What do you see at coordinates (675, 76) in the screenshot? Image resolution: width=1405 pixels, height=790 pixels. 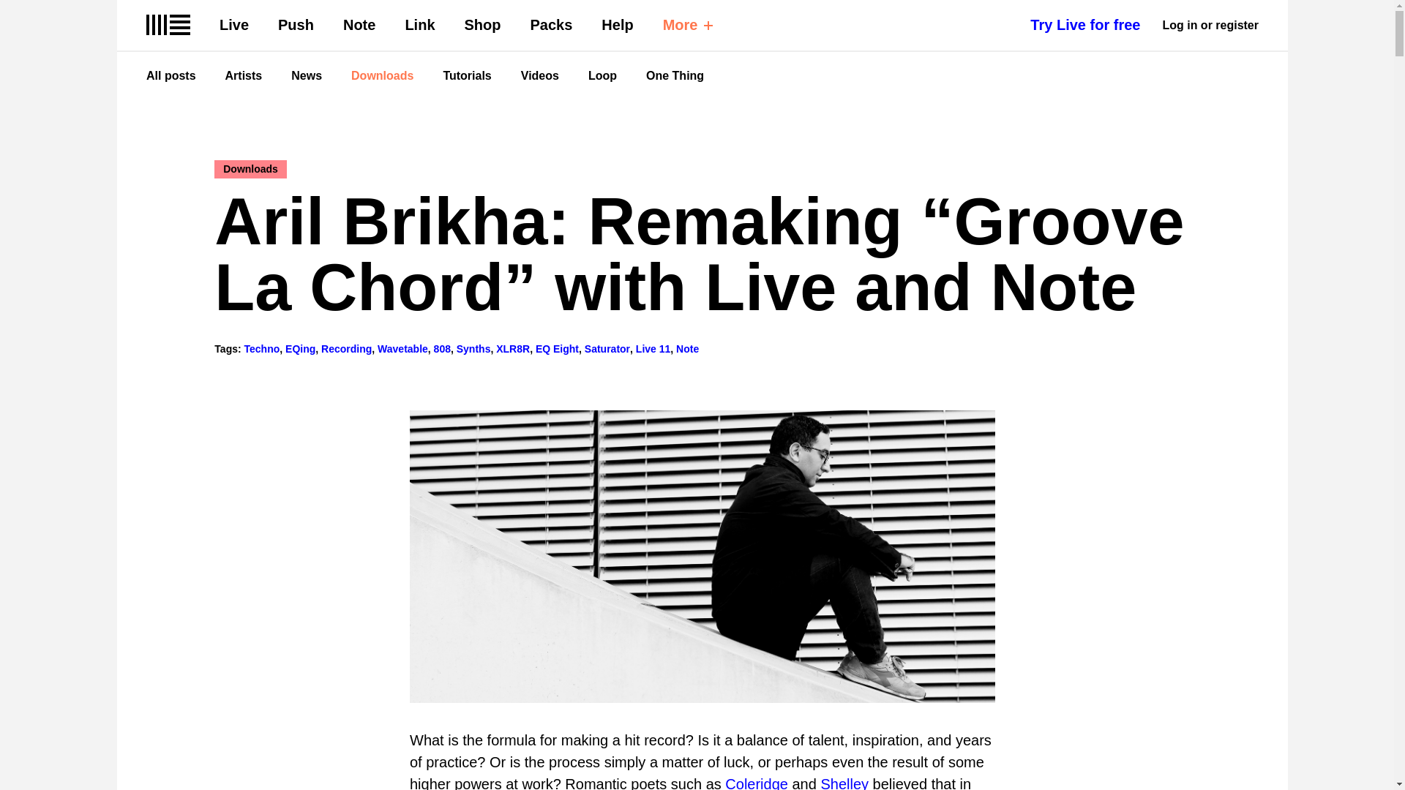 I see `One Thing` at bounding box center [675, 76].